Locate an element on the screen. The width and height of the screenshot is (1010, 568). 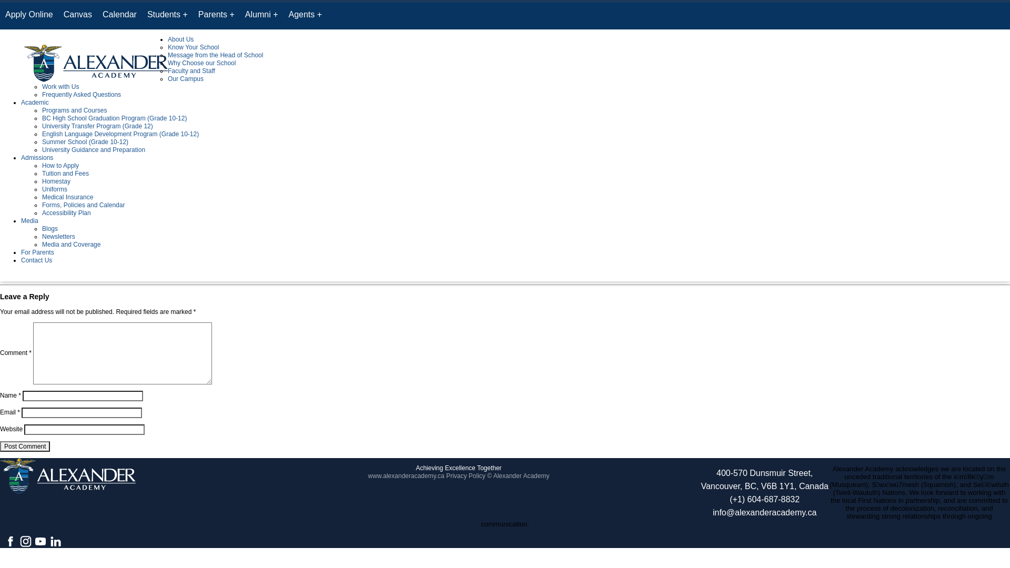
Agents is located at coordinates (305, 16).